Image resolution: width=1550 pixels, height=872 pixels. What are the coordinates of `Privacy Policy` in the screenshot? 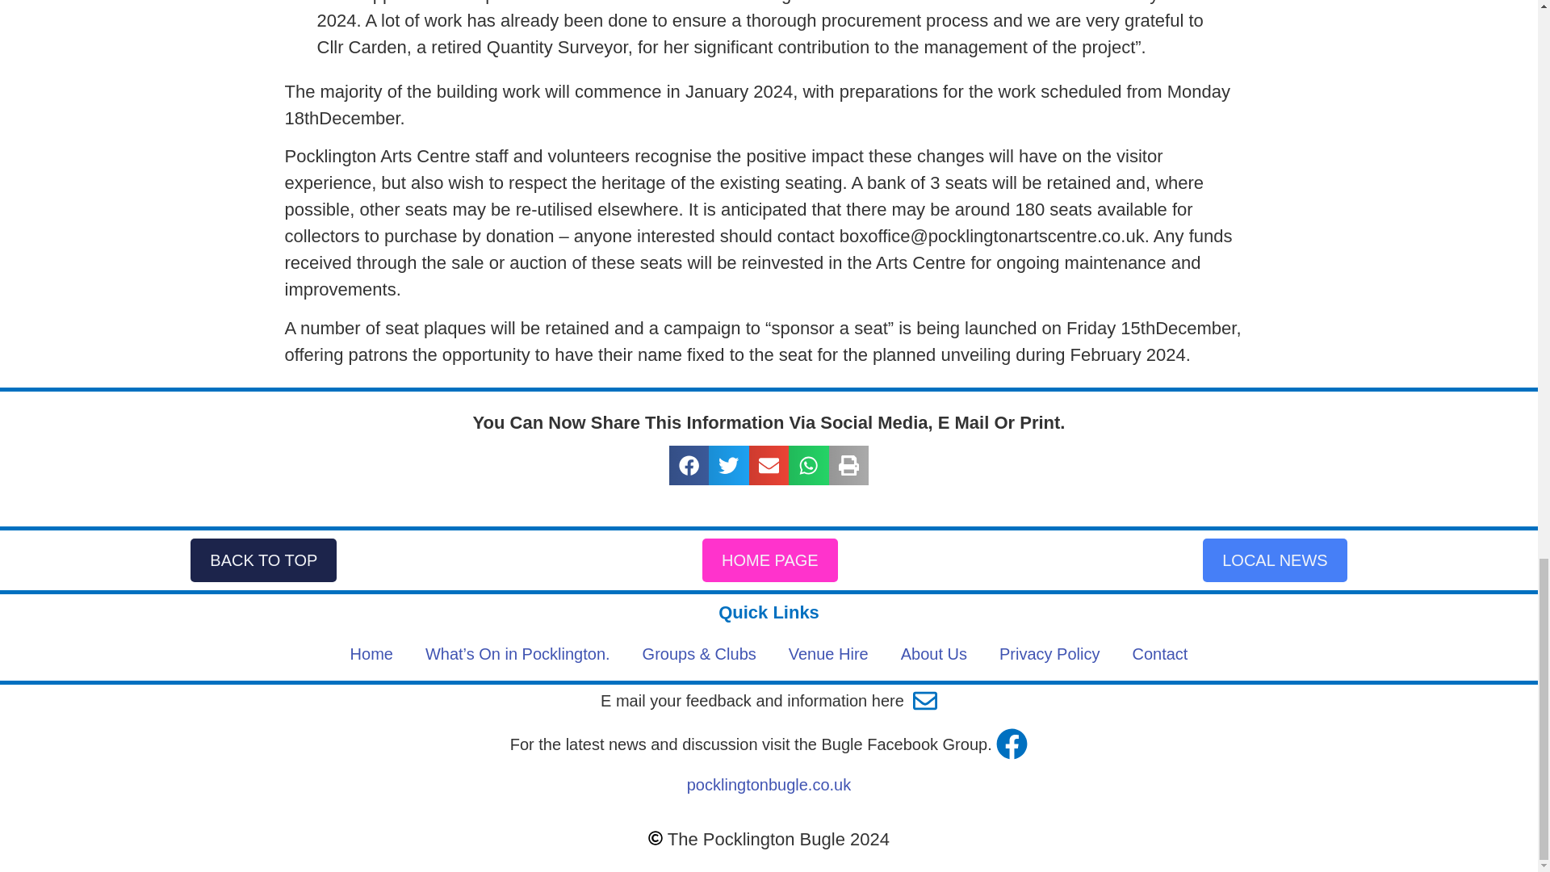 It's located at (1049, 654).